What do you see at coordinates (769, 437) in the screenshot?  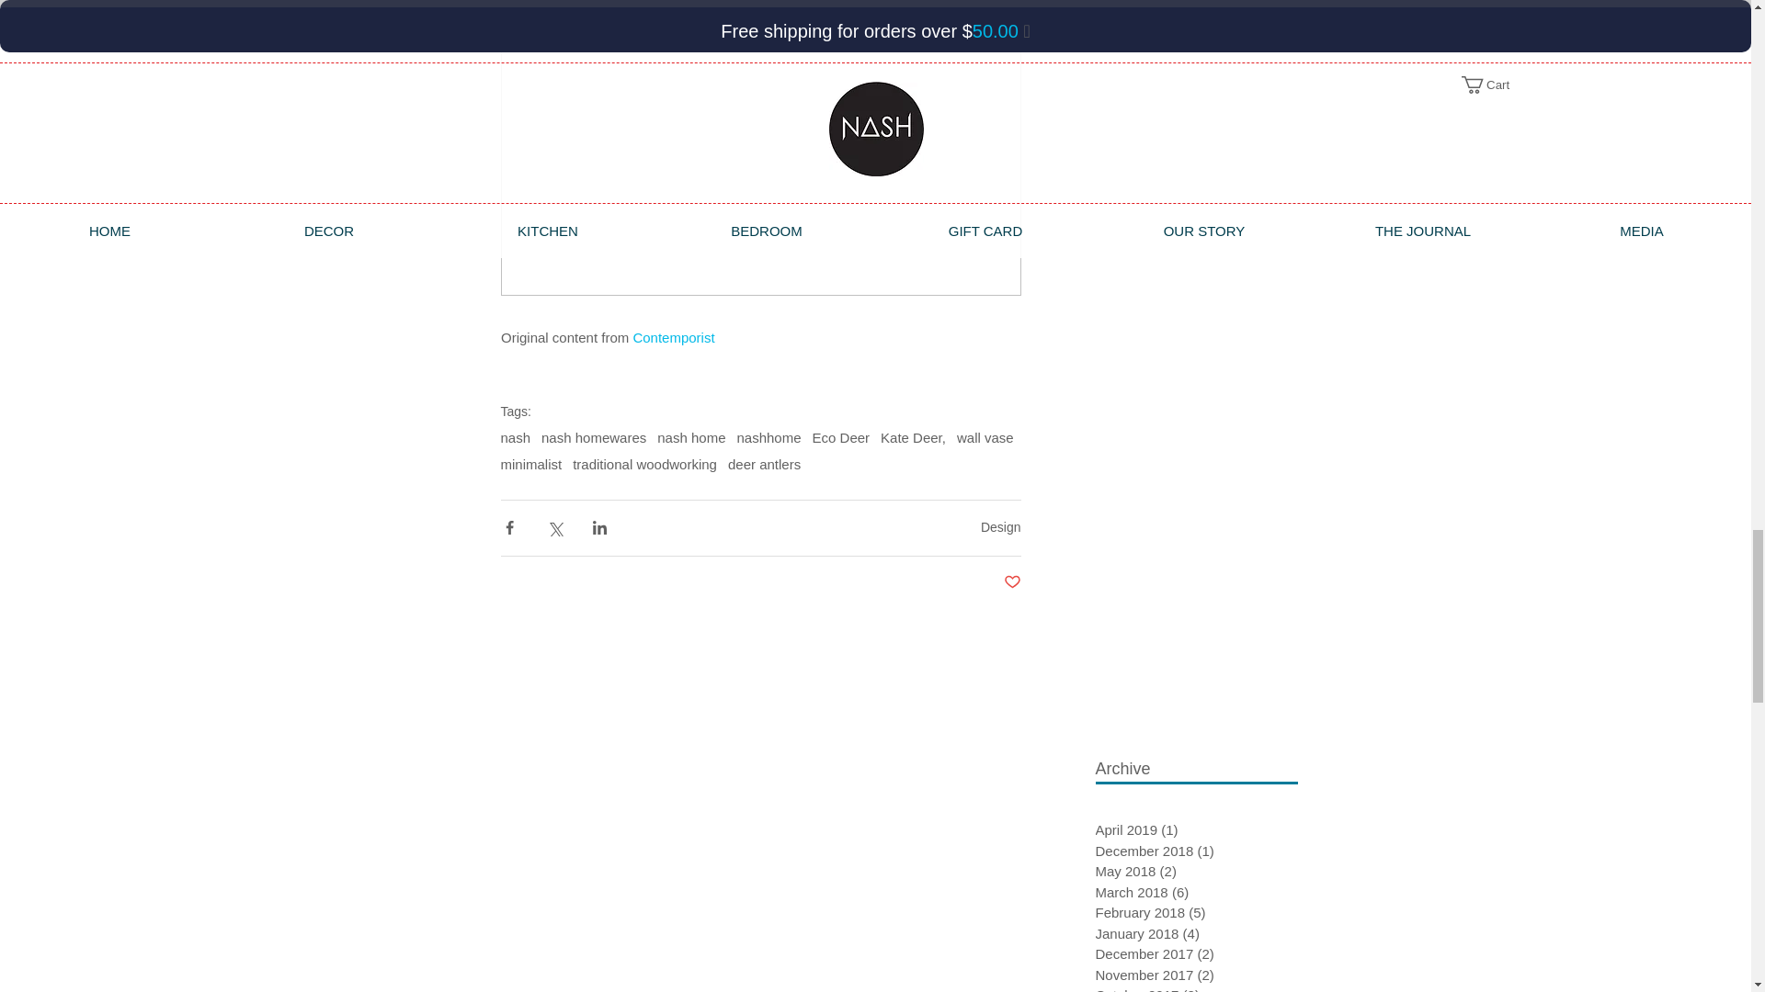 I see `nashhome` at bounding box center [769, 437].